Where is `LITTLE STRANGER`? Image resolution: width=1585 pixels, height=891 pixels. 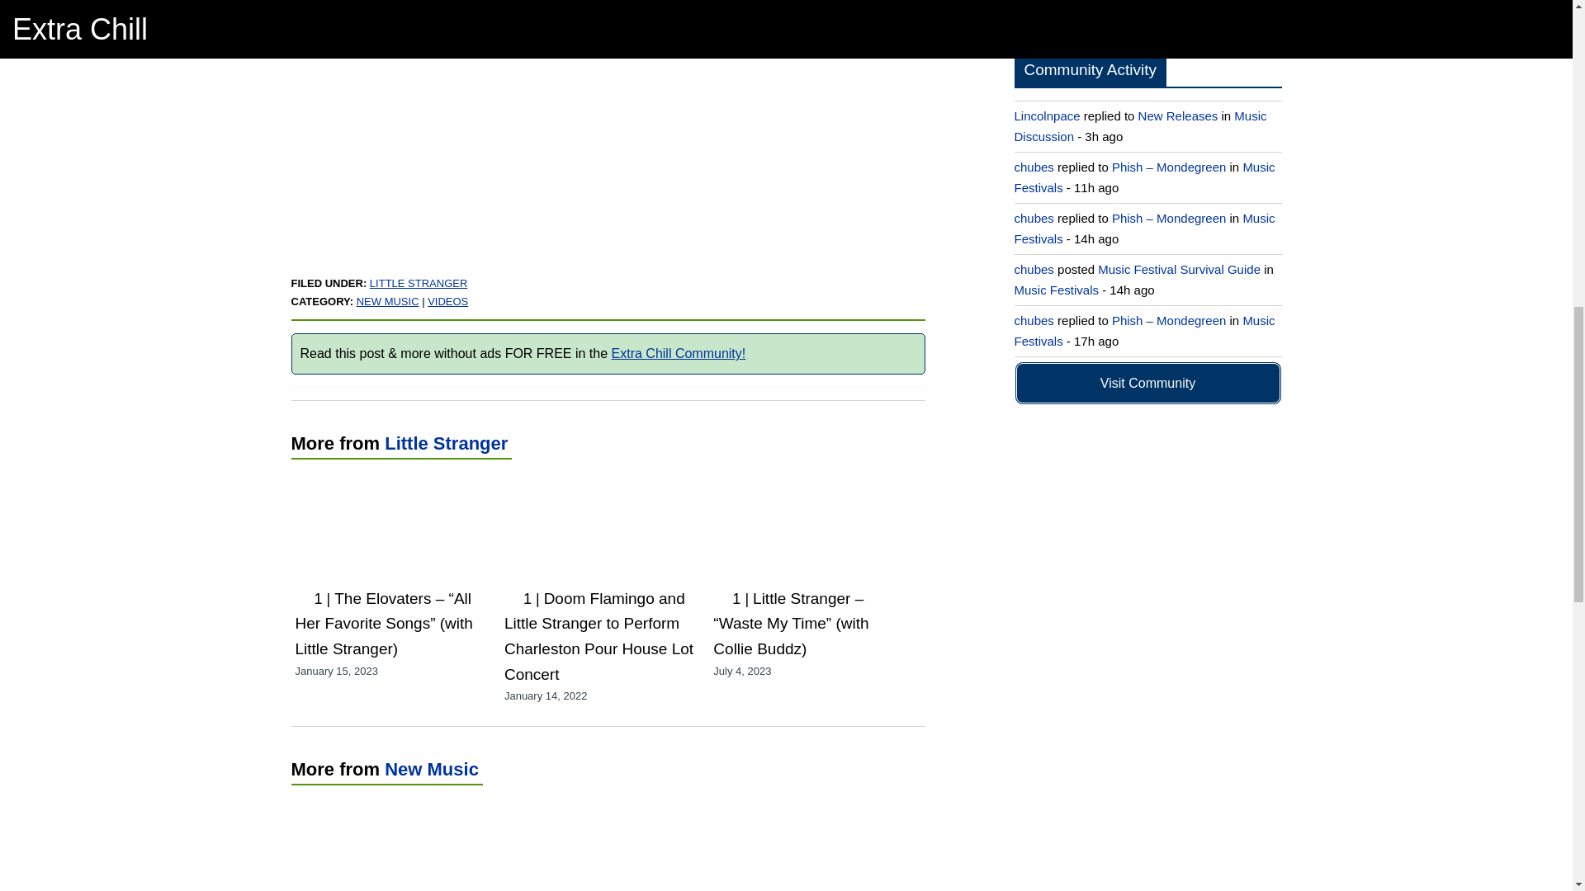
LITTLE STRANGER is located at coordinates (418, 283).